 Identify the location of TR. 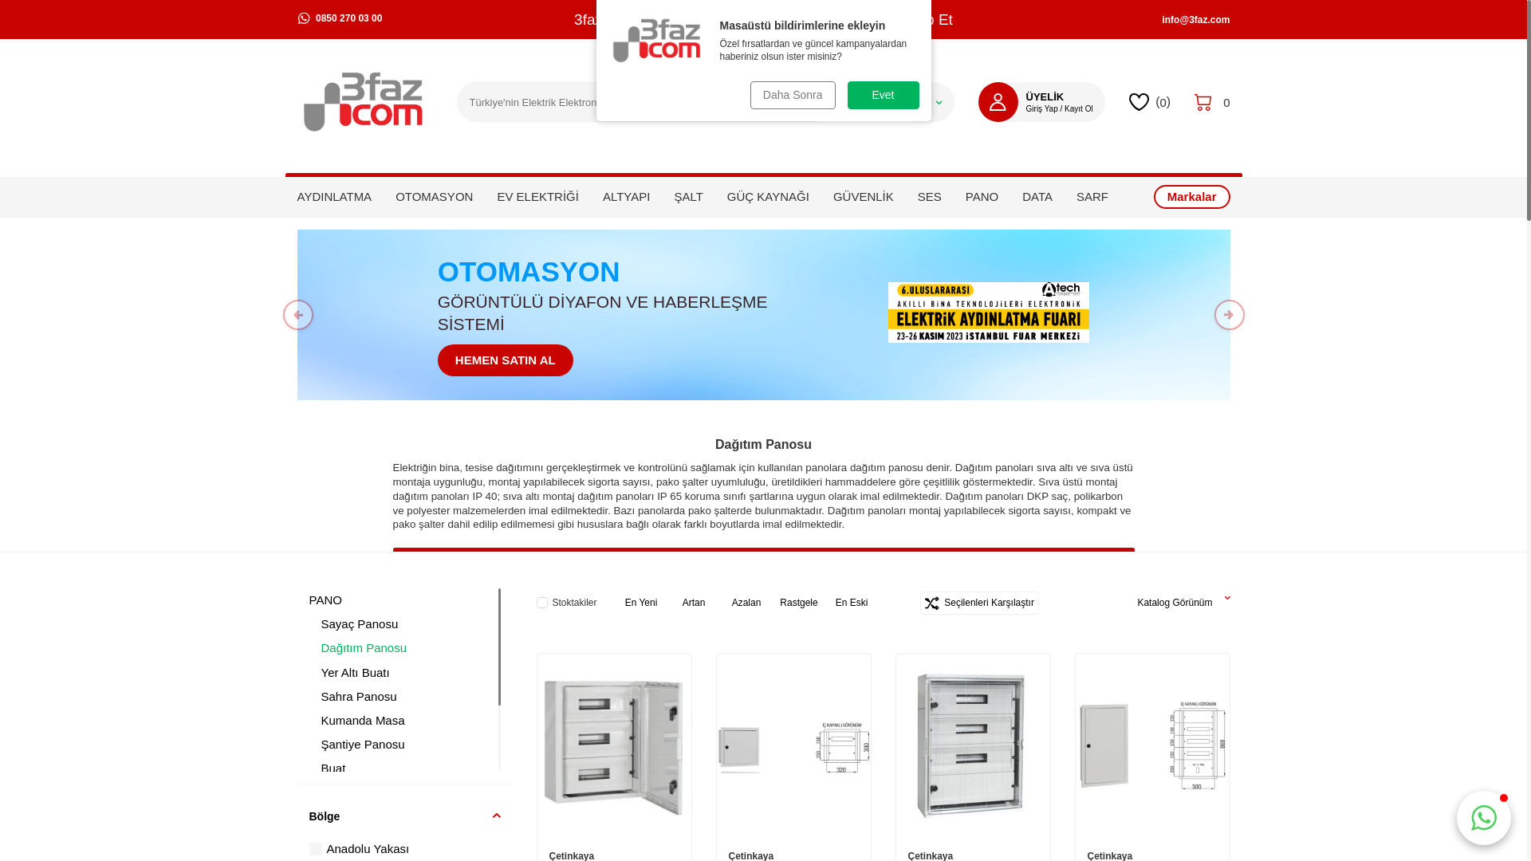
(927, 102).